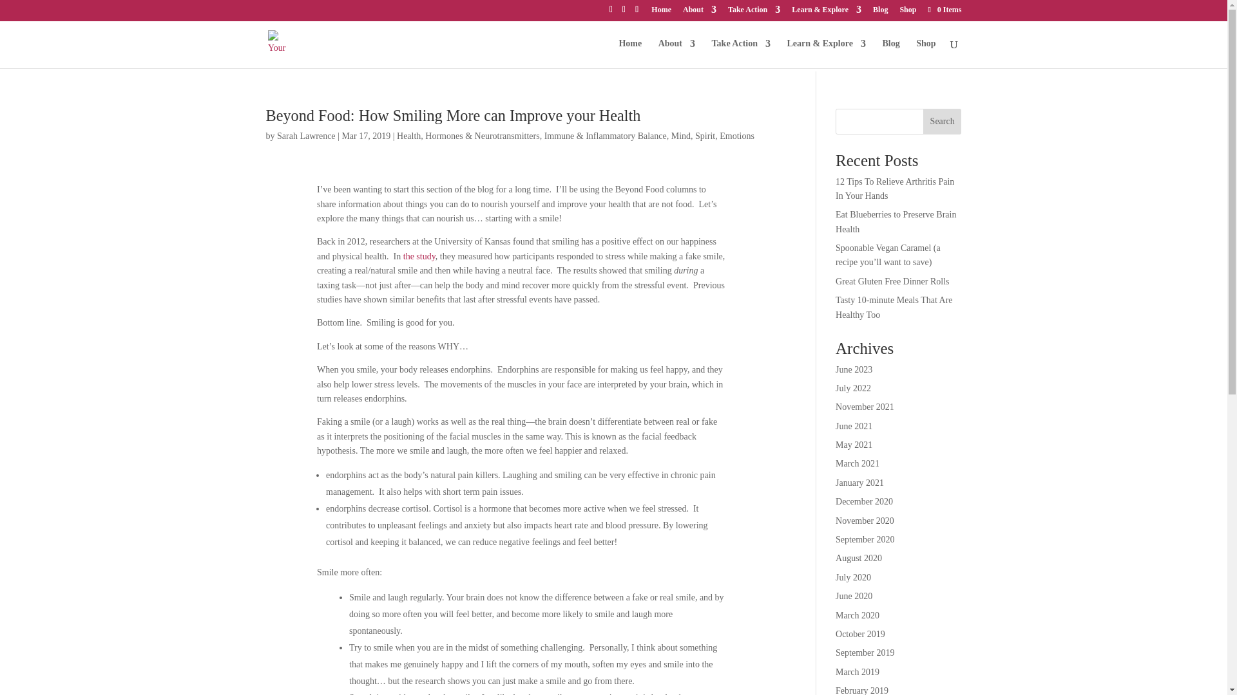  Describe the element at coordinates (306, 136) in the screenshot. I see `Sarah Lawrence` at that location.